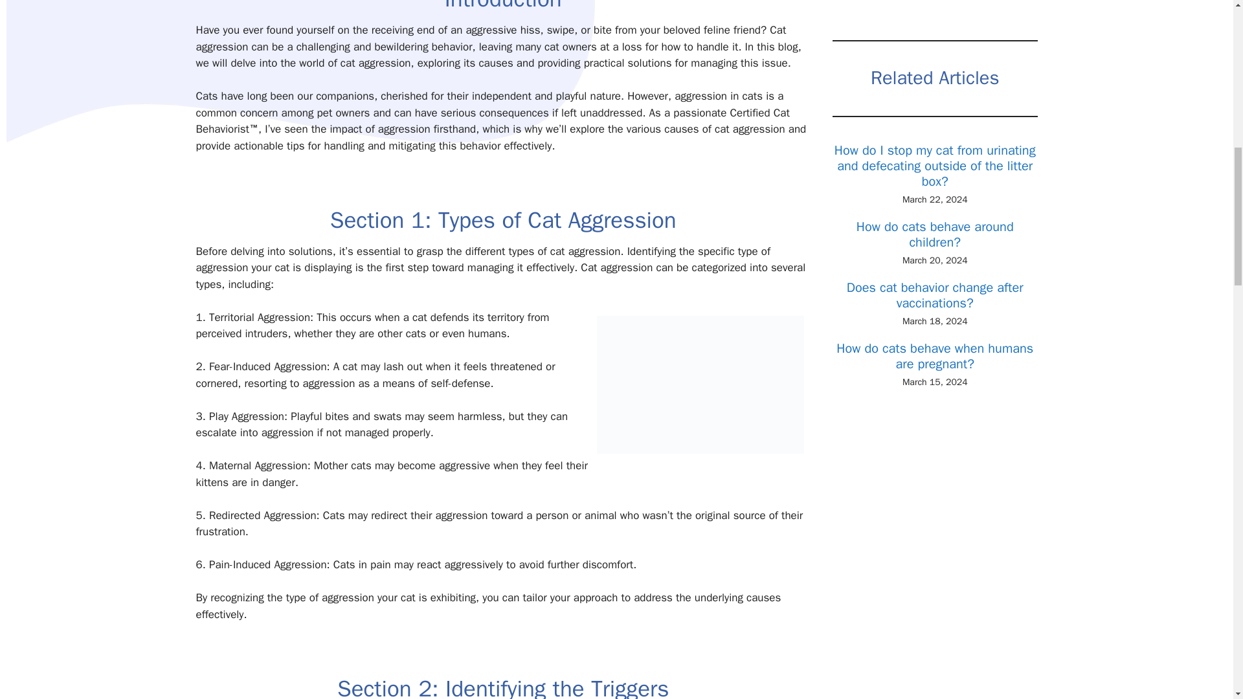 The height and width of the screenshot is (699, 1243). Describe the element at coordinates (935, 356) in the screenshot. I see `How do cats behave when humans are pregnant?` at that location.